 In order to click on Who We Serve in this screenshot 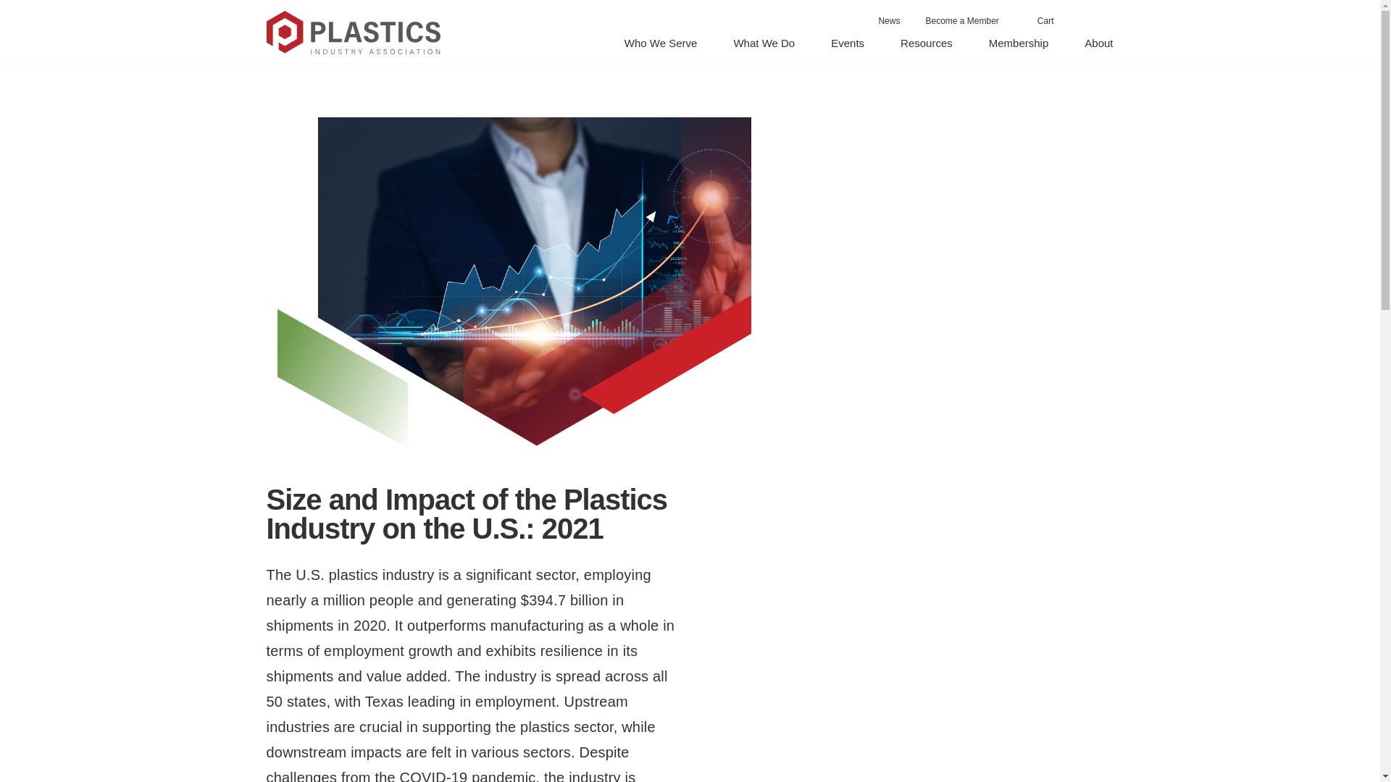, I will do `click(661, 43)`.